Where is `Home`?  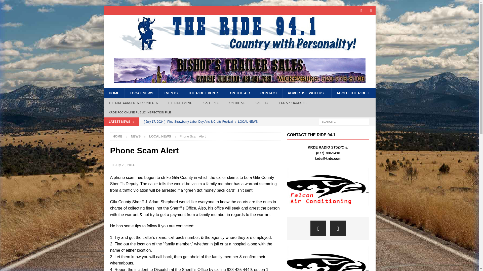
Home is located at coordinates (117, 136).